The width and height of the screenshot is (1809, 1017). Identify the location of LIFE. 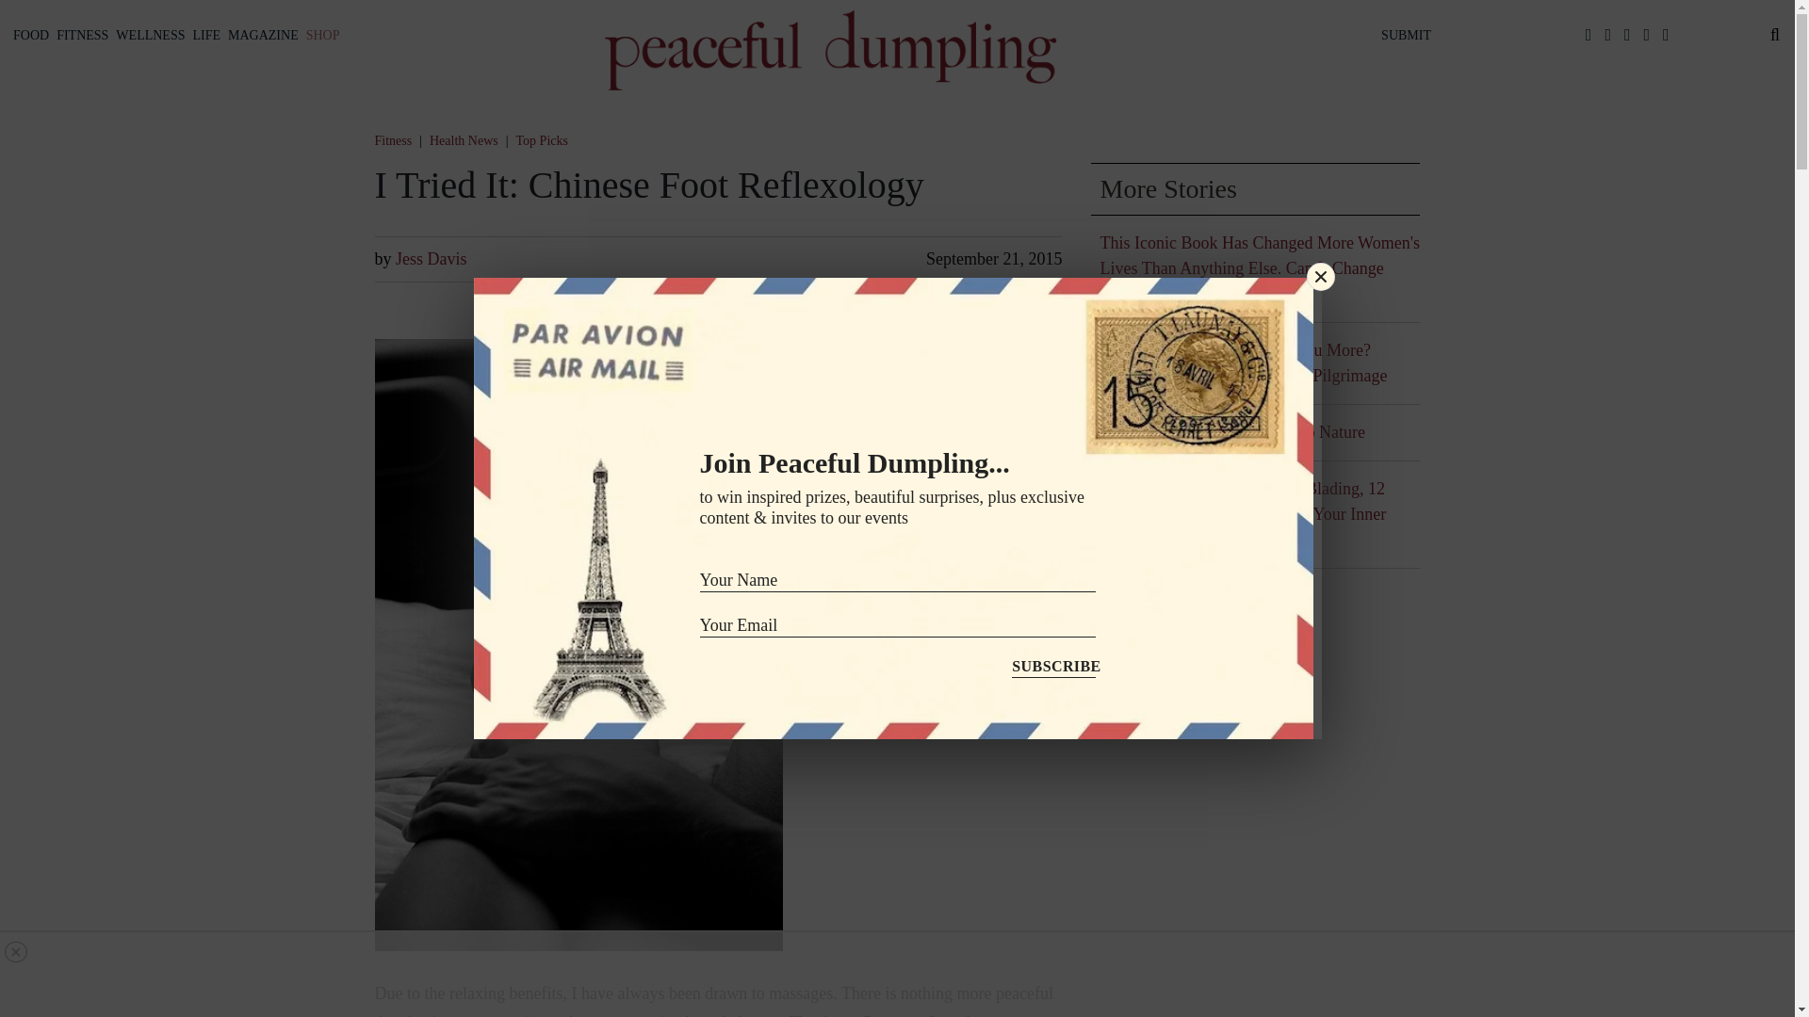
(205, 35).